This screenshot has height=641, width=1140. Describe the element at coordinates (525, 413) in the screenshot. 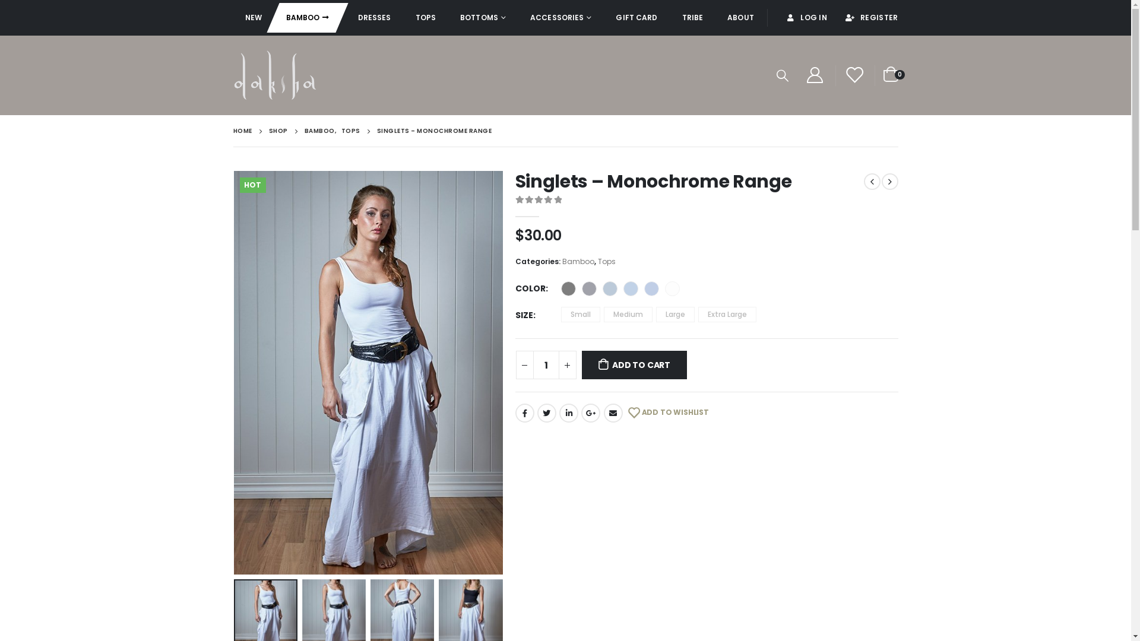

I see `Facebook` at that location.